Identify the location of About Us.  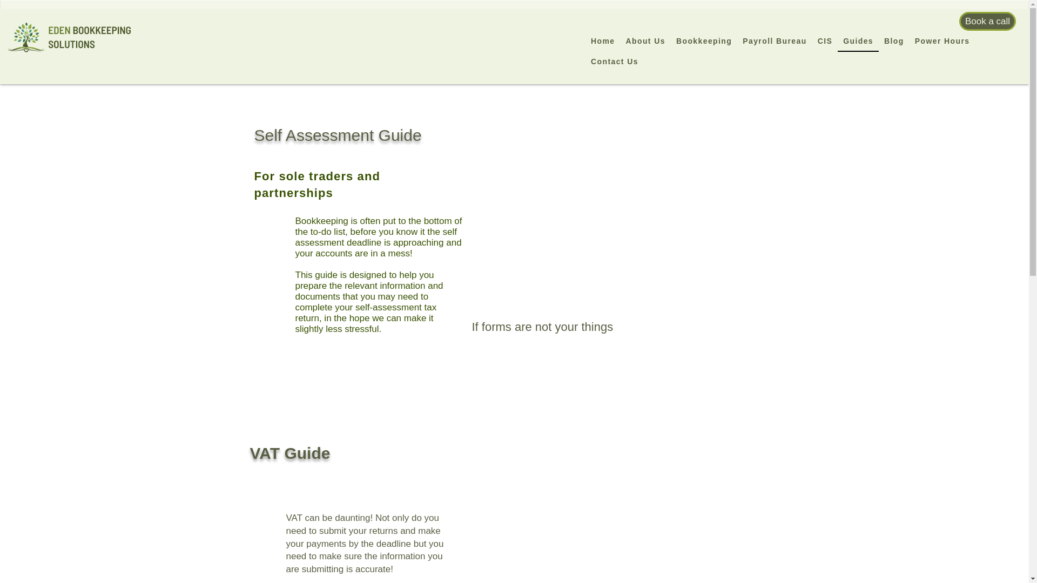
(645, 42).